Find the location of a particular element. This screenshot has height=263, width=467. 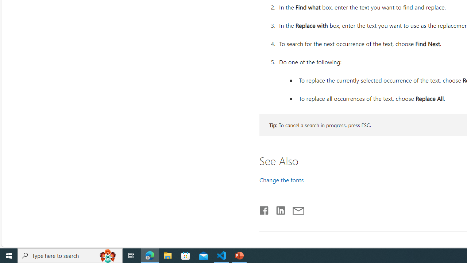

LinkedIn is located at coordinates (280, 209).